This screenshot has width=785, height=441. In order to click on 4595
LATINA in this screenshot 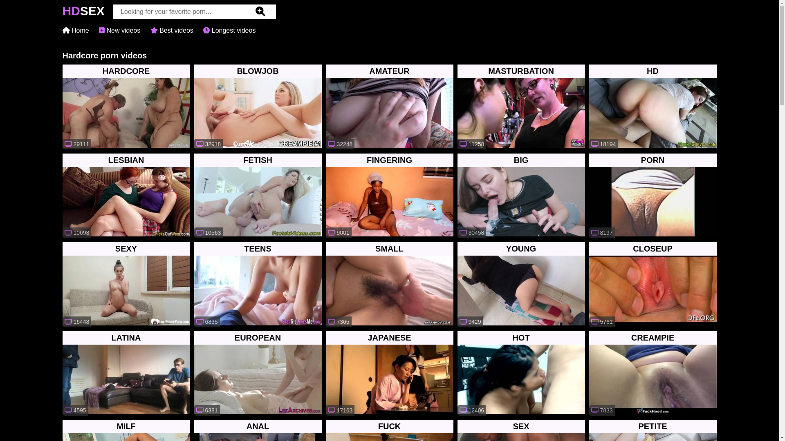, I will do `click(126, 373)`.